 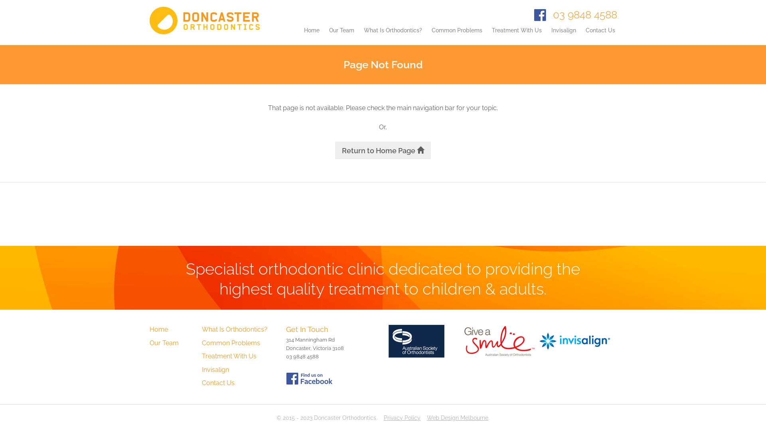 What do you see at coordinates (231, 343) in the screenshot?
I see `Common Problems` at bounding box center [231, 343].